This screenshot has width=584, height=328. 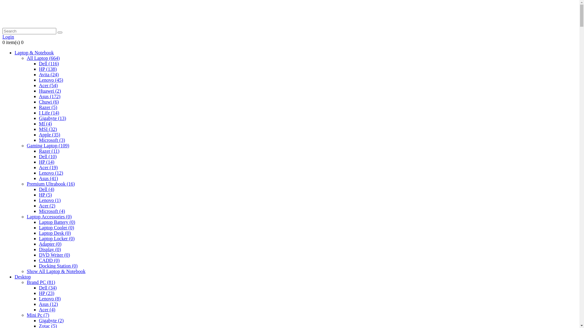 I want to click on Gaming Laptop (109), so click(x=48, y=146).